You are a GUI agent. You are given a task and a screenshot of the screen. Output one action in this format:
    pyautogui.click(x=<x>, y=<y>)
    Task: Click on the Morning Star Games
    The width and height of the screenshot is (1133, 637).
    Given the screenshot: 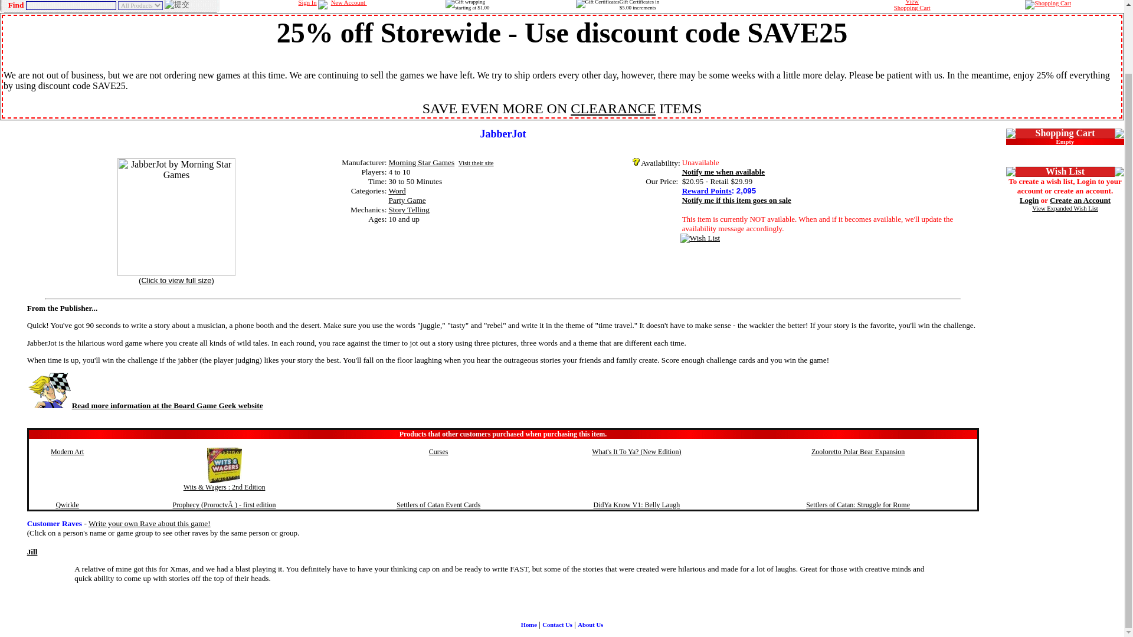 What is the action you would take?
    pyautogui.click(x=421, y=162)
    